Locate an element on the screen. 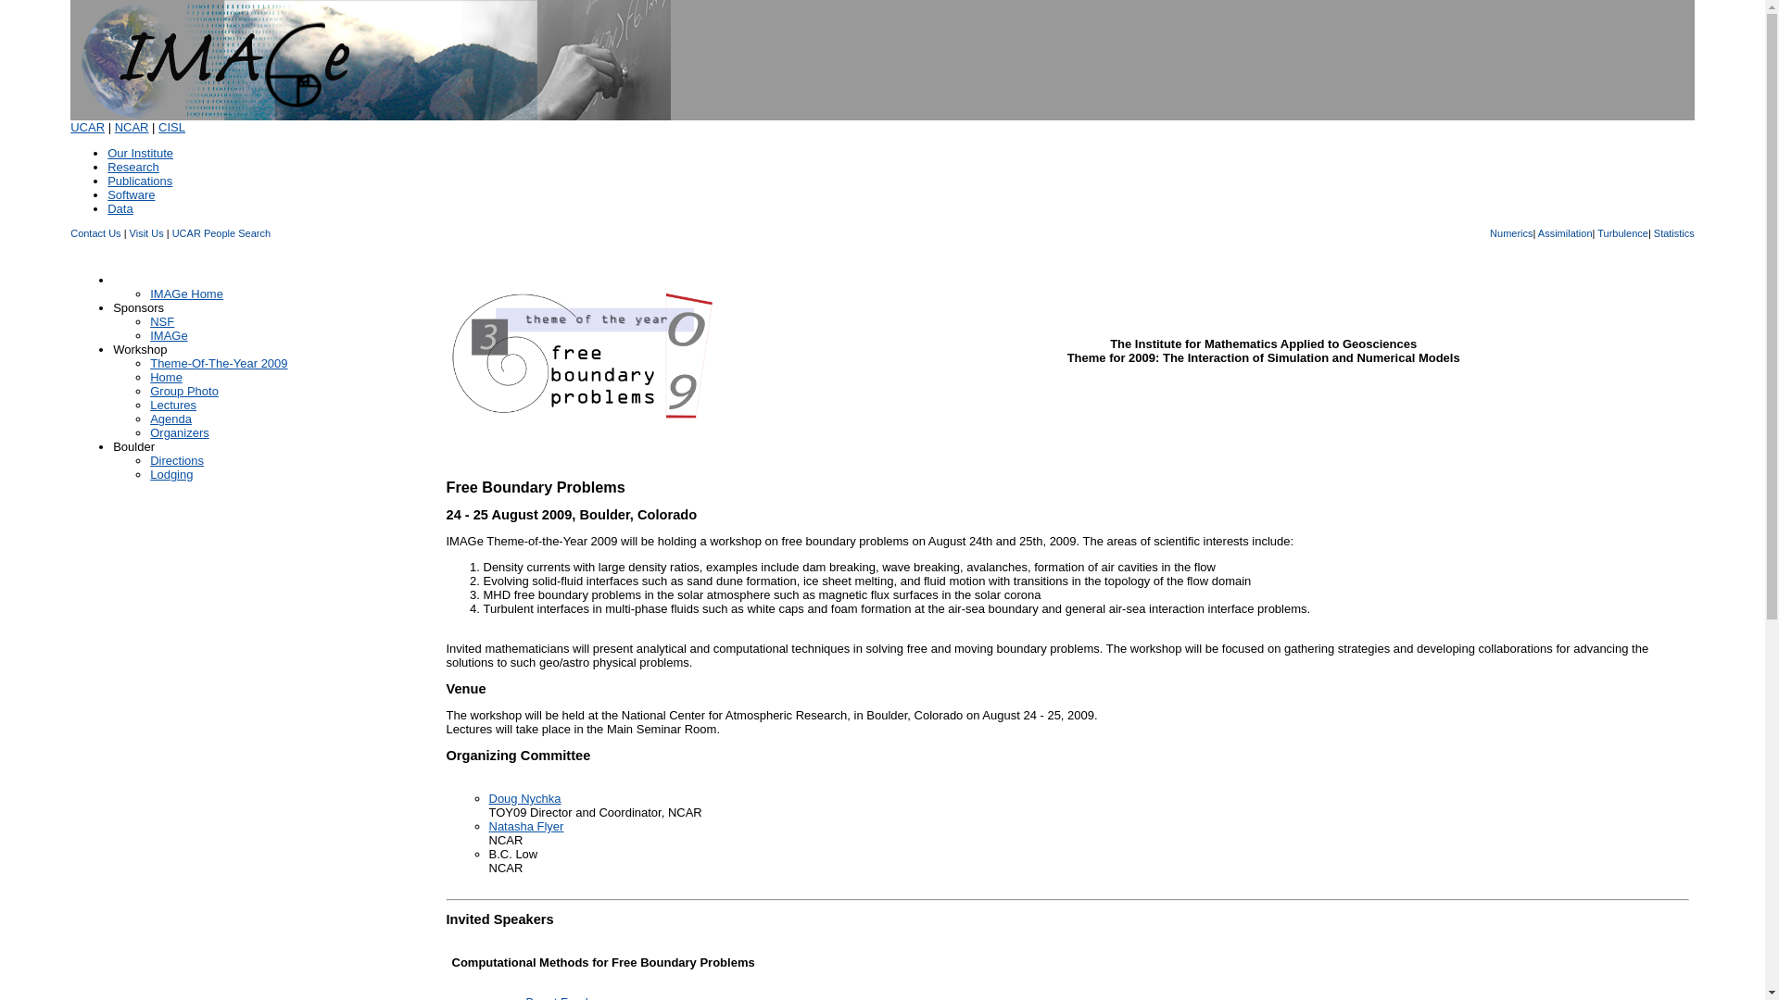 The width and height of the screenshot is (1779, 1000). NSF is located at coordinates (161, 322).